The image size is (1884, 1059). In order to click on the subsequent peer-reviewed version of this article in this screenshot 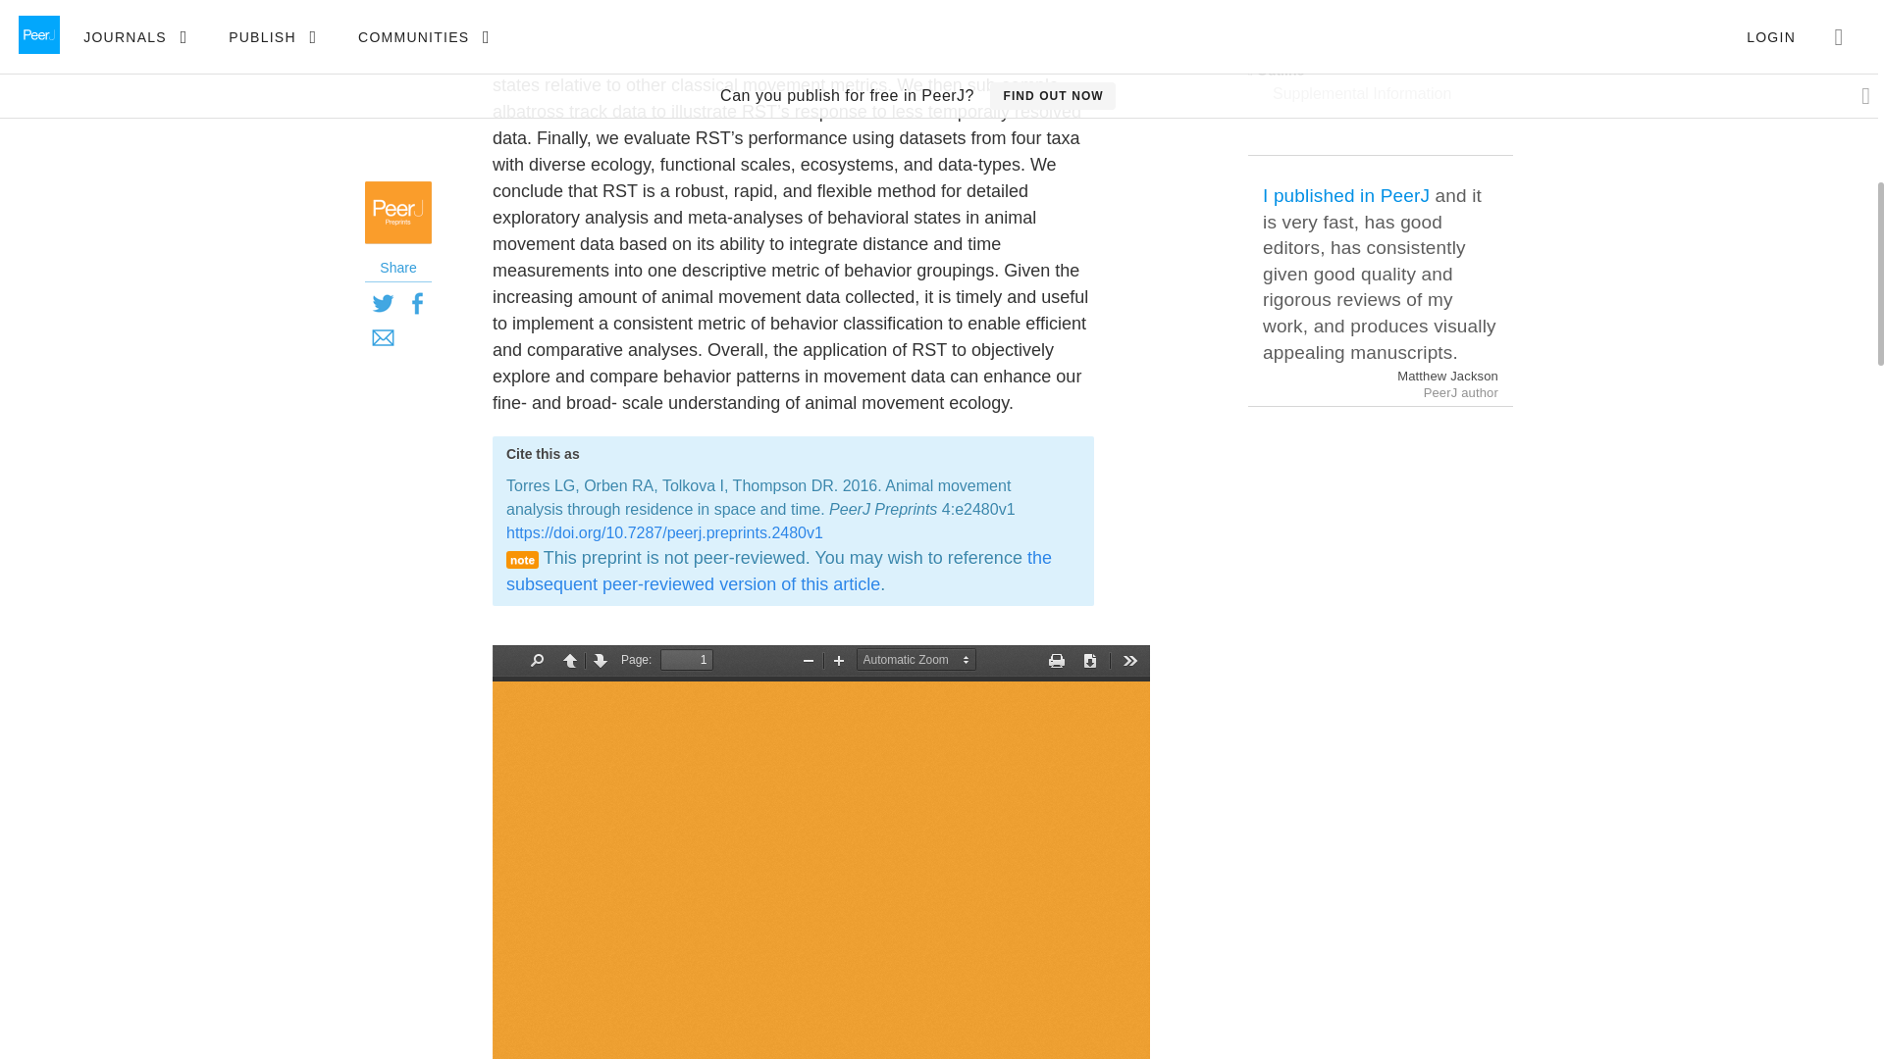, I will do `click(779, 571)`.